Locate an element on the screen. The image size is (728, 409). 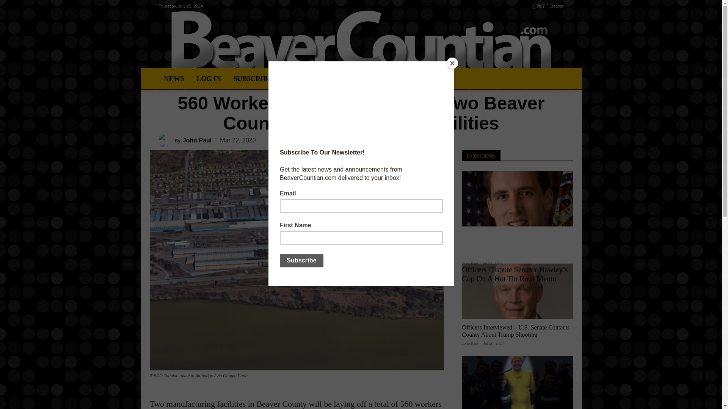
911 LOGS is located at coordinates (300, 79).